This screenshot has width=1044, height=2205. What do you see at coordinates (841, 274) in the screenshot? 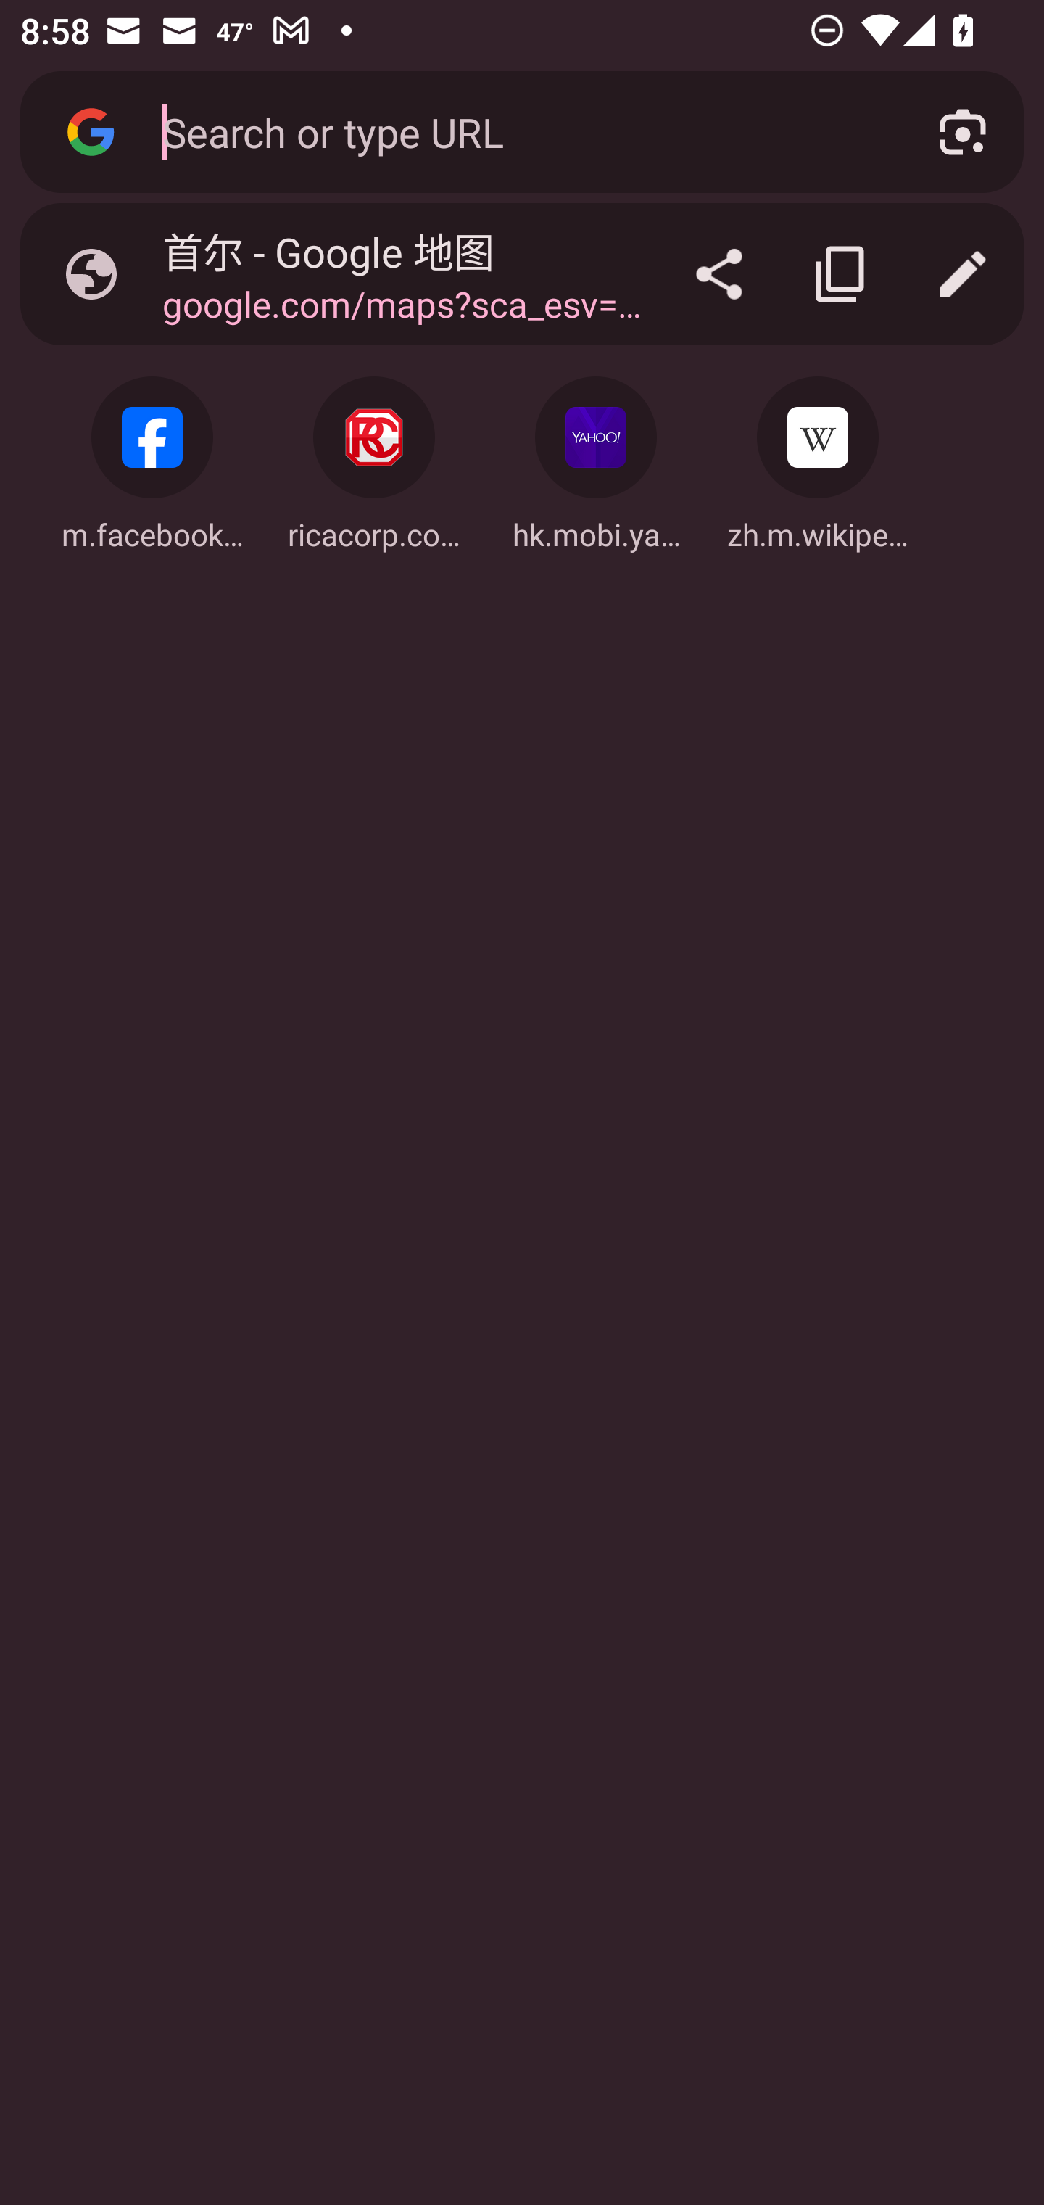
I see `Copy link` at bounding box center [841, 274].